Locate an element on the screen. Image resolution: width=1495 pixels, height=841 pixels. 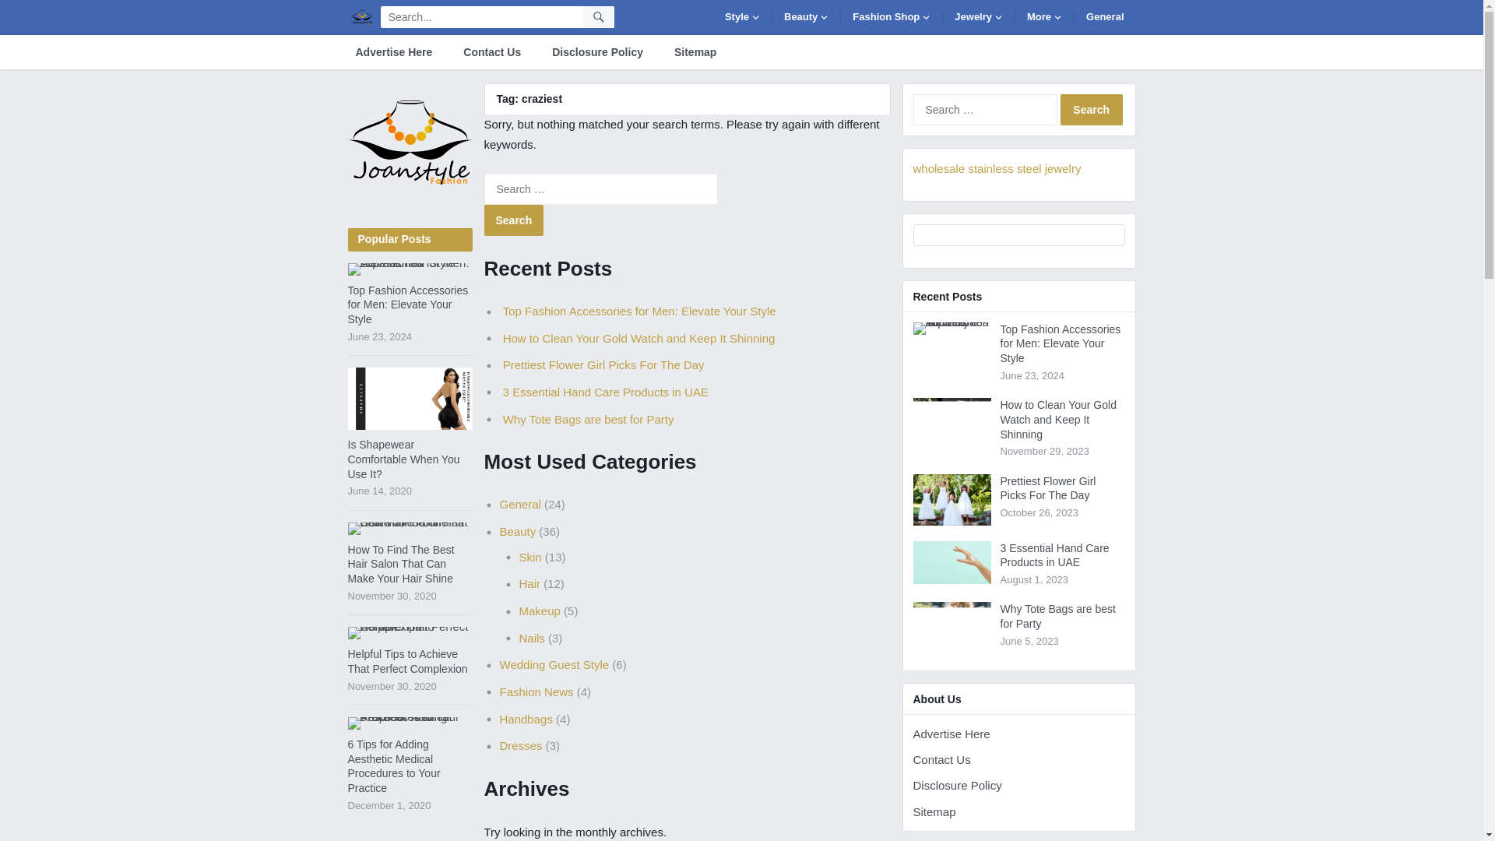
Is Shapewear Comfortable When You Use It? is located at coordinates (410, 398).